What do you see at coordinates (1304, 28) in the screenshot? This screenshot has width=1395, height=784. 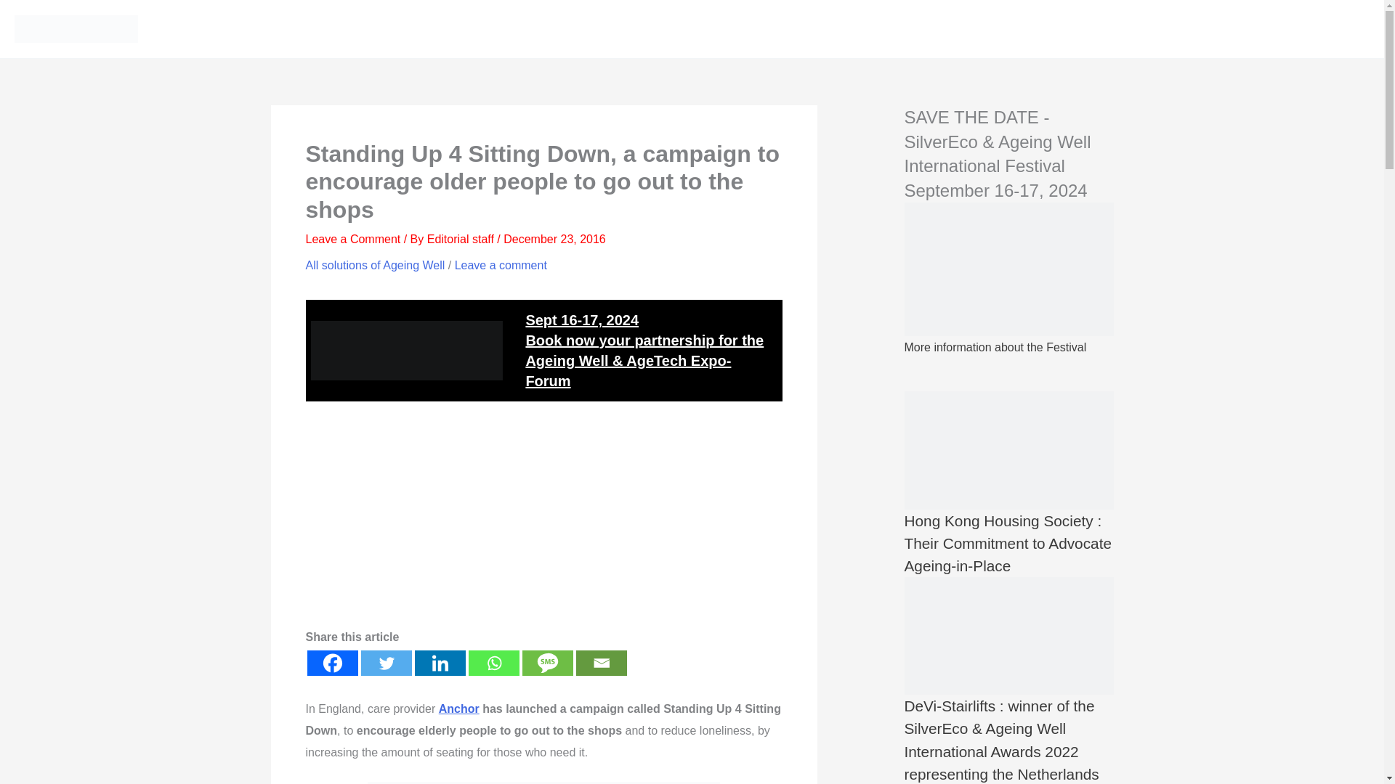 I see `CONTACT US` at bounding box center [1304, 28].